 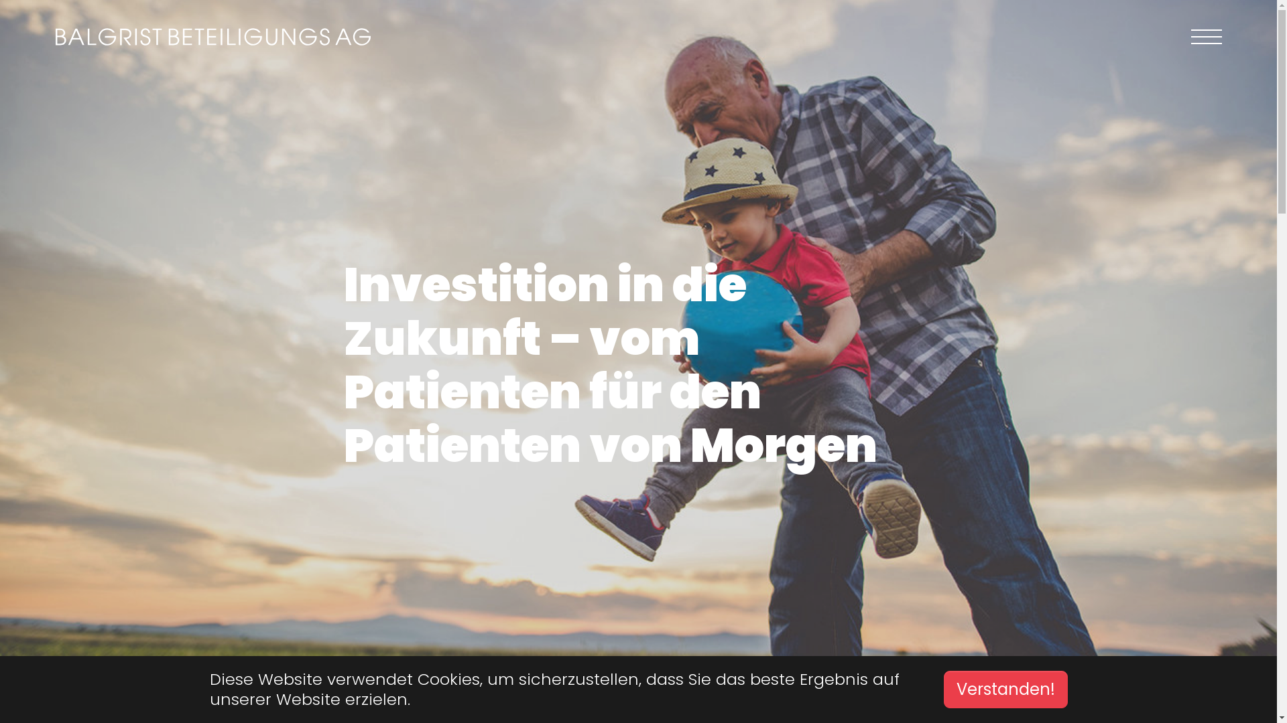 I want to click on balgrist-beteiligungen, so click(x=212, y=37).